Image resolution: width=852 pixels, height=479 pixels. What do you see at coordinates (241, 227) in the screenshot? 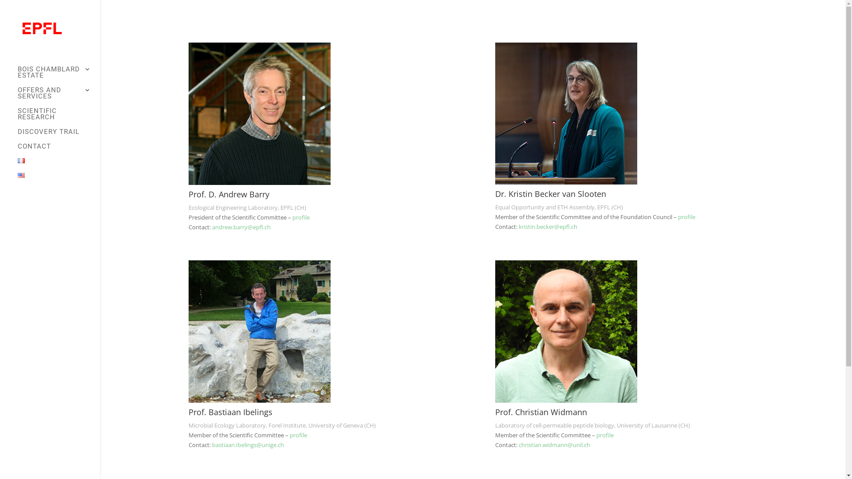
I see `andrew.barry@epfl.ch` at bounding box center [241, 227].